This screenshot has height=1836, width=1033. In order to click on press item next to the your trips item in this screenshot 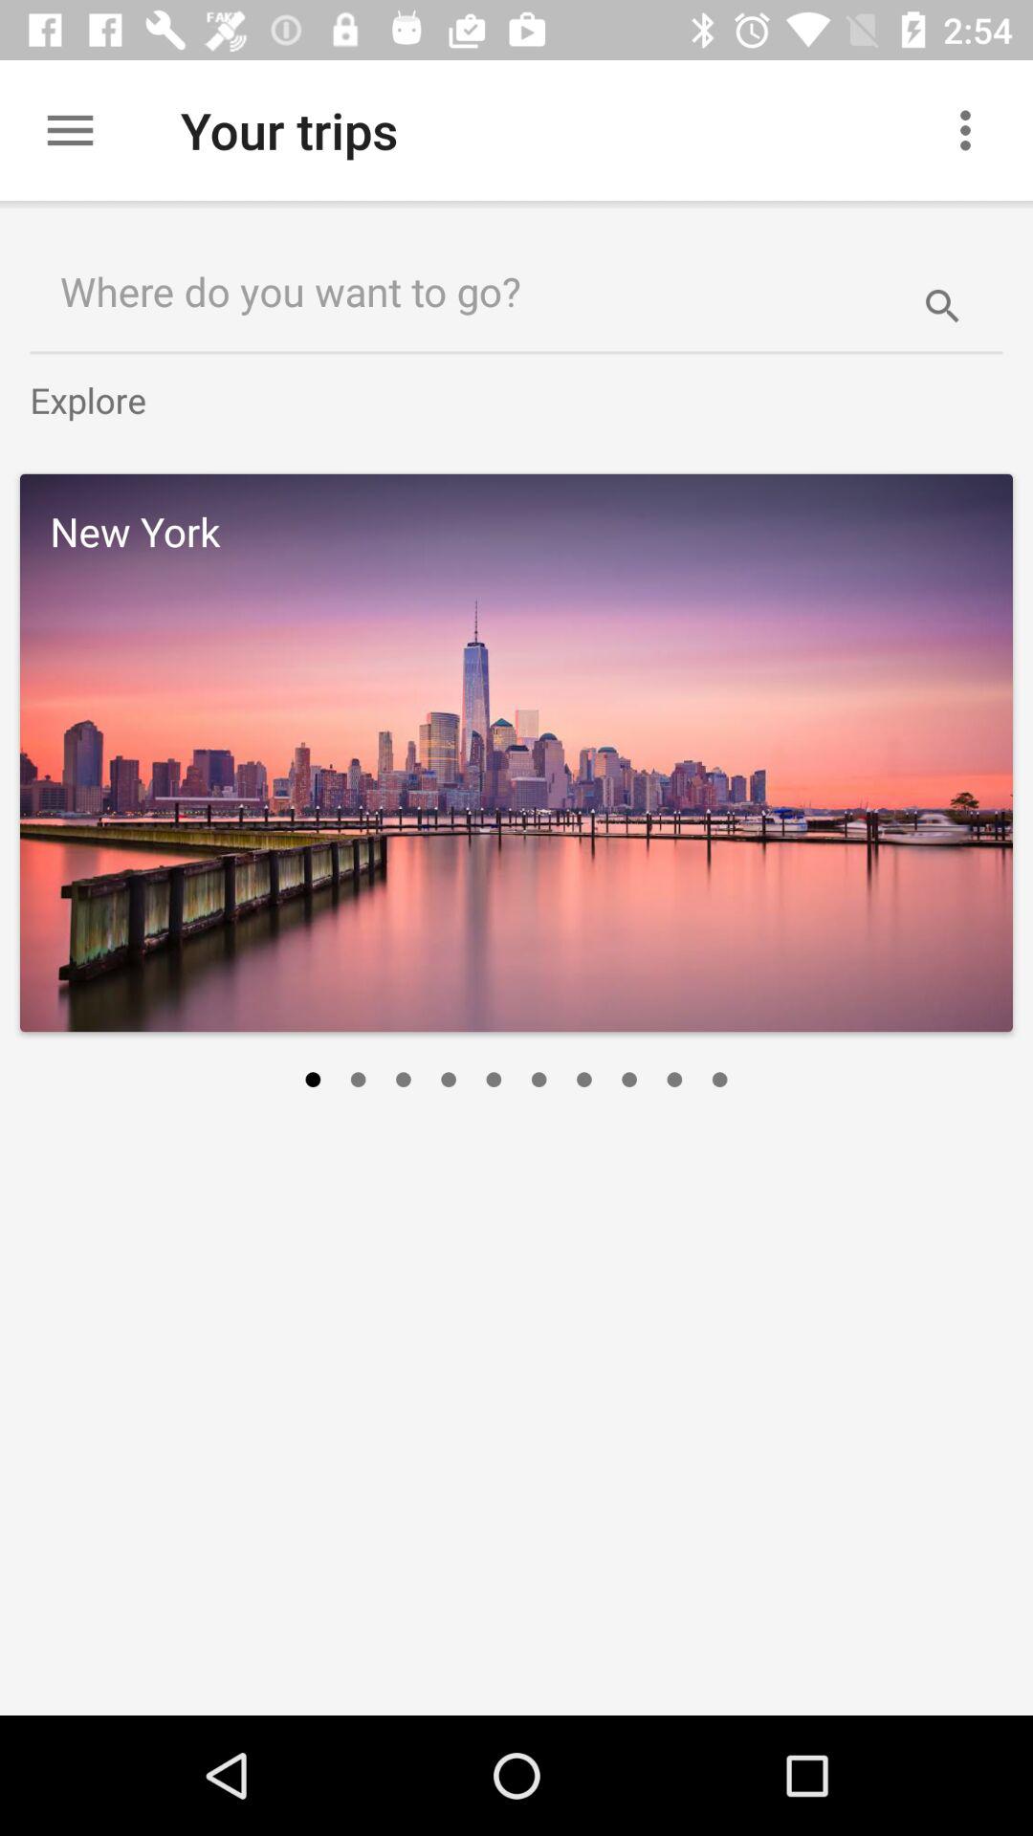, I will do `click(70, 130)`.